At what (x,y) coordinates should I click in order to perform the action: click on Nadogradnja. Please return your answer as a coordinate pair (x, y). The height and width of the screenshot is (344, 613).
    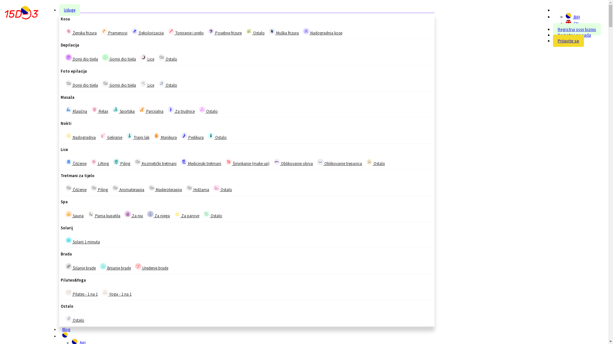
    Looking at the image, I should click on (69, 136).